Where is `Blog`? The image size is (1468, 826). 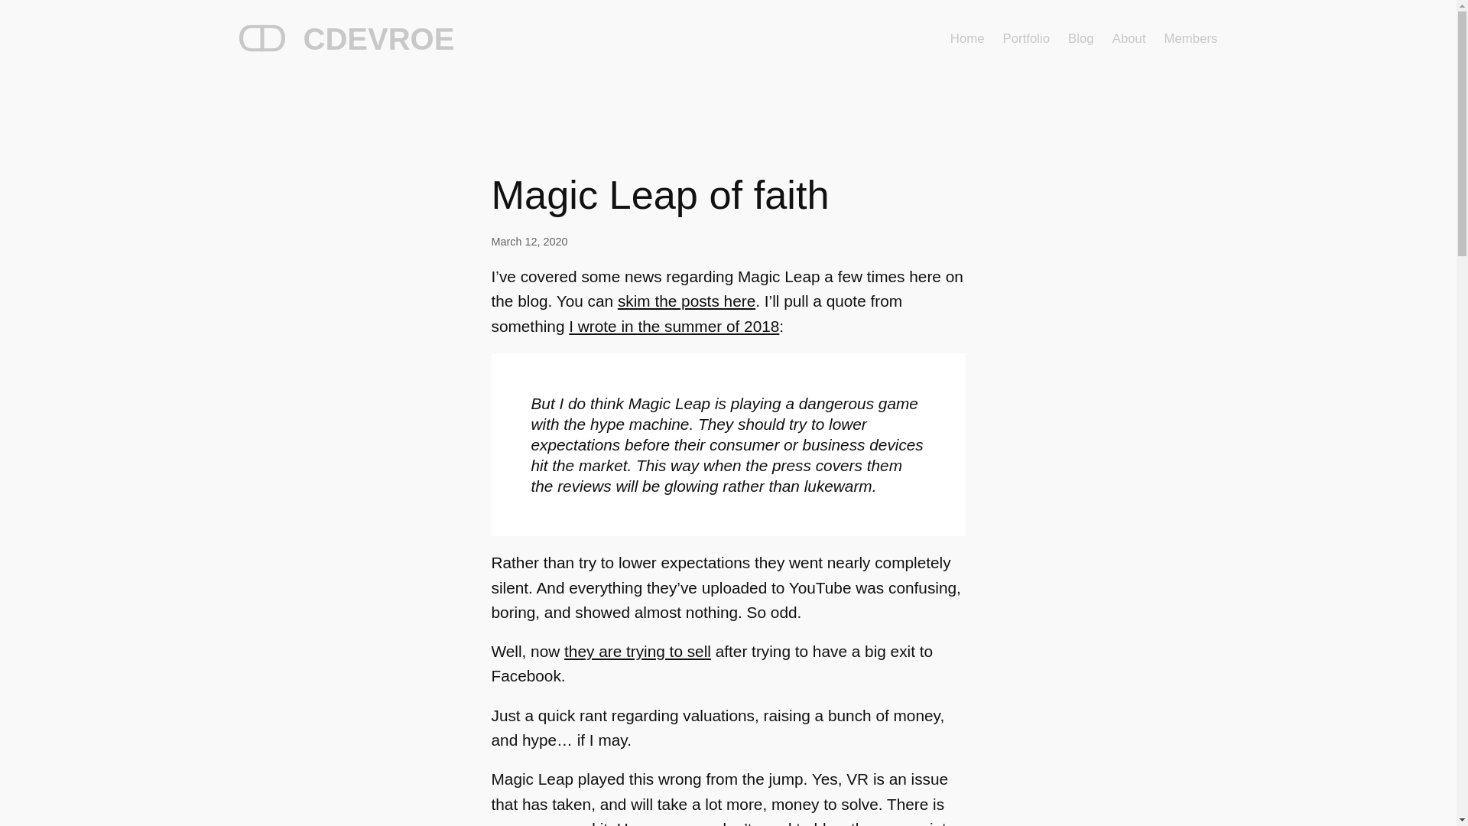
Blog is located at coordinates (1081, 38).